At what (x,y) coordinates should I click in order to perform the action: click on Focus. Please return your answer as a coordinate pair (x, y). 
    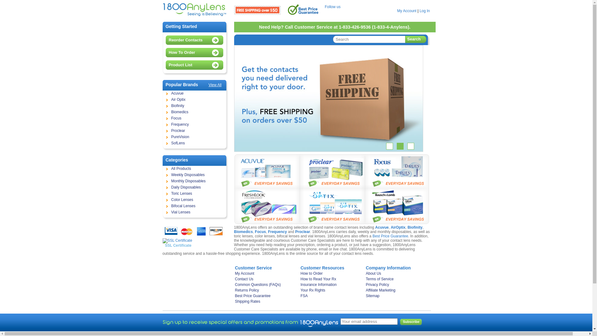
    Looking at the image, I should click on (195, 119).